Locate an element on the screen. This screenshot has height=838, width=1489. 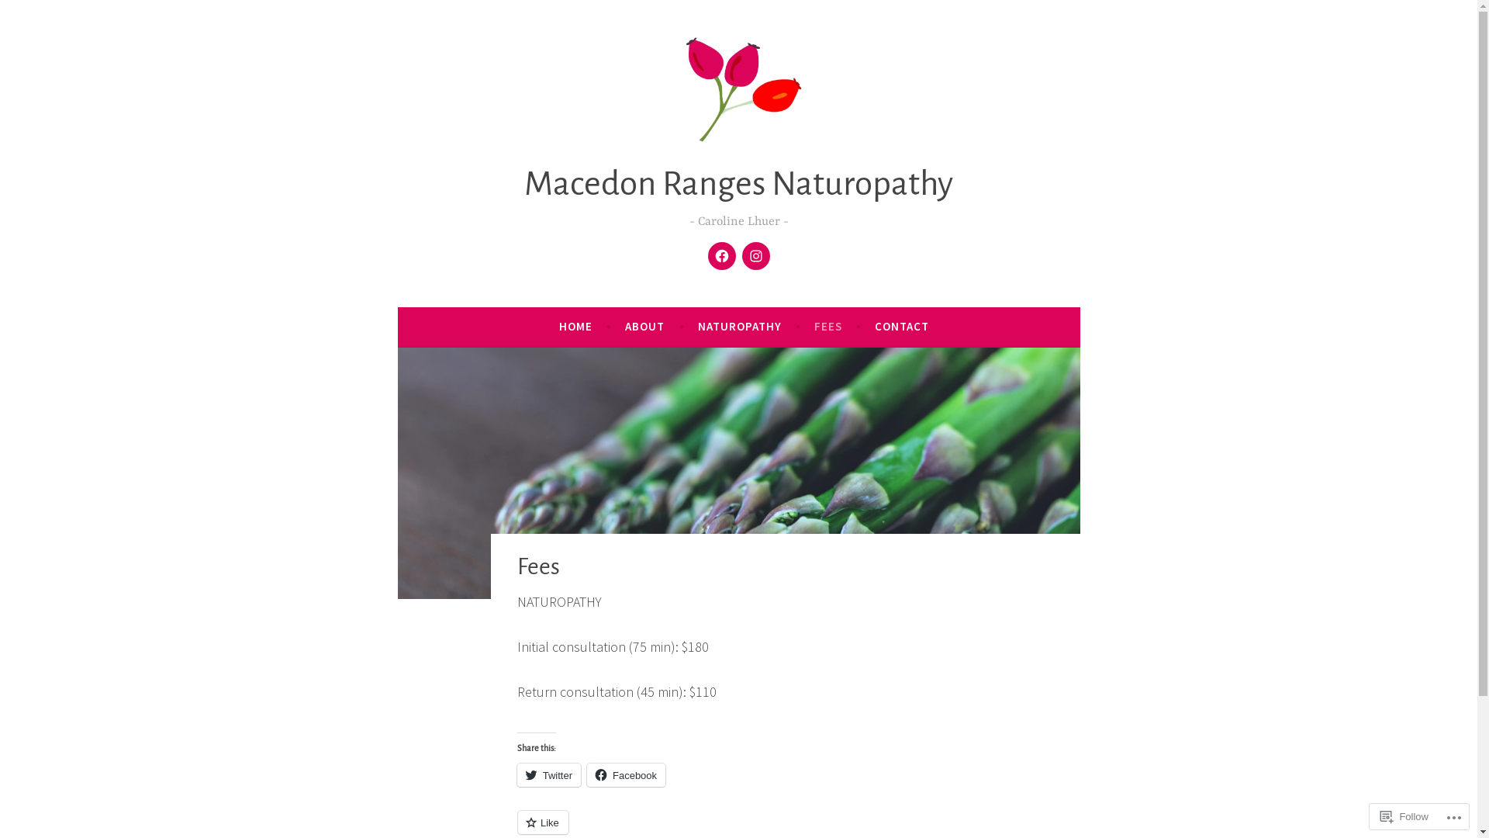
CONTACT is located at coordinates (902, 327).